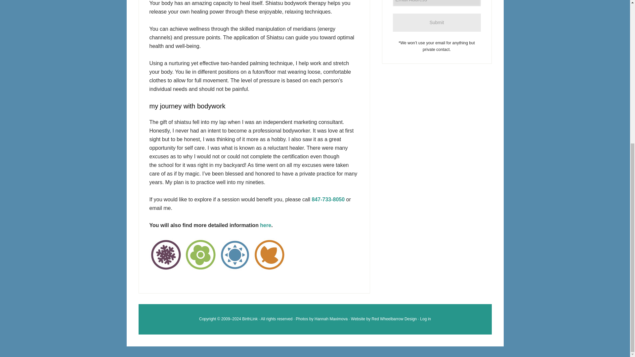  What do you see at coordinates (437, 22) in the screenshot?
I see `Submit` at bounding box center [437, 22].